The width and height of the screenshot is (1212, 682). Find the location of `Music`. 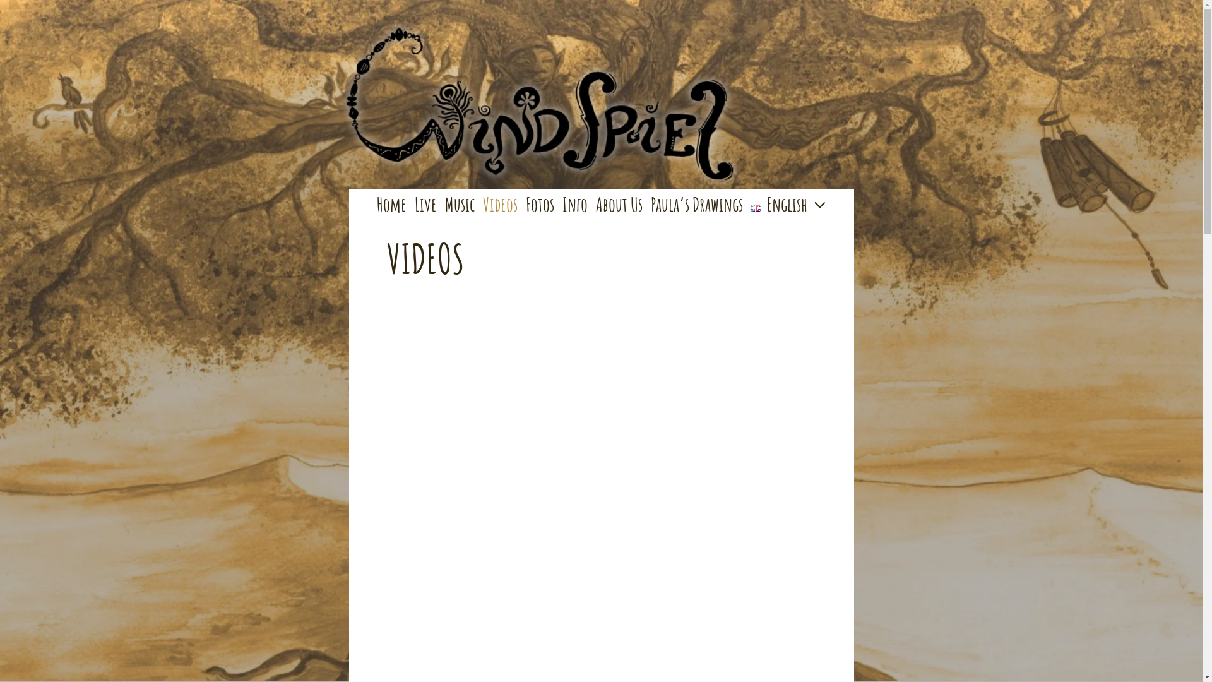

Music is located at coordinates (460, 205).